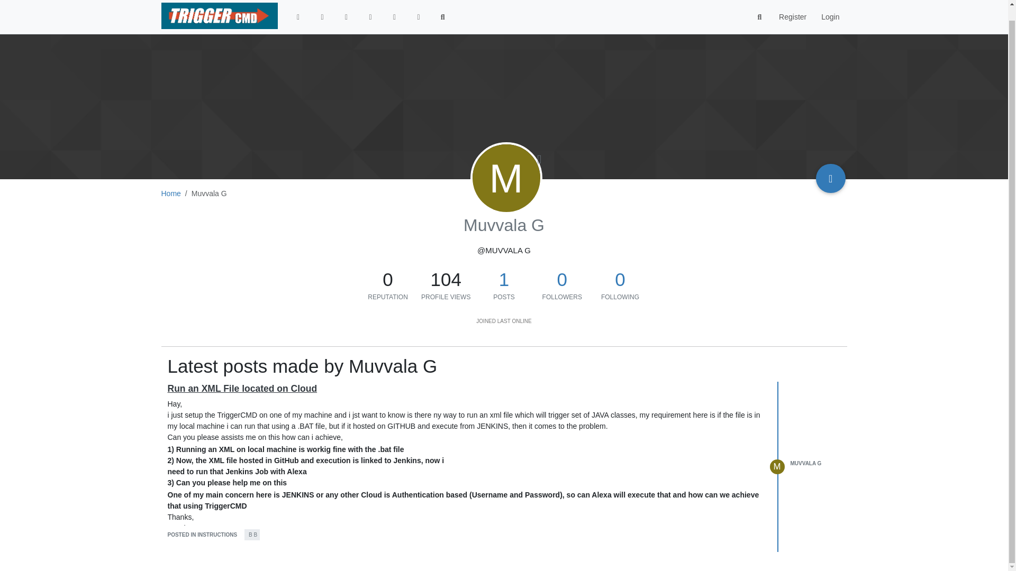 Image resolution: width=1016 pixels, height=571 pixels. What do you see at coordinates (346, 6) in the screenshot?
I see `Tags` at bounding box center [346, 6].